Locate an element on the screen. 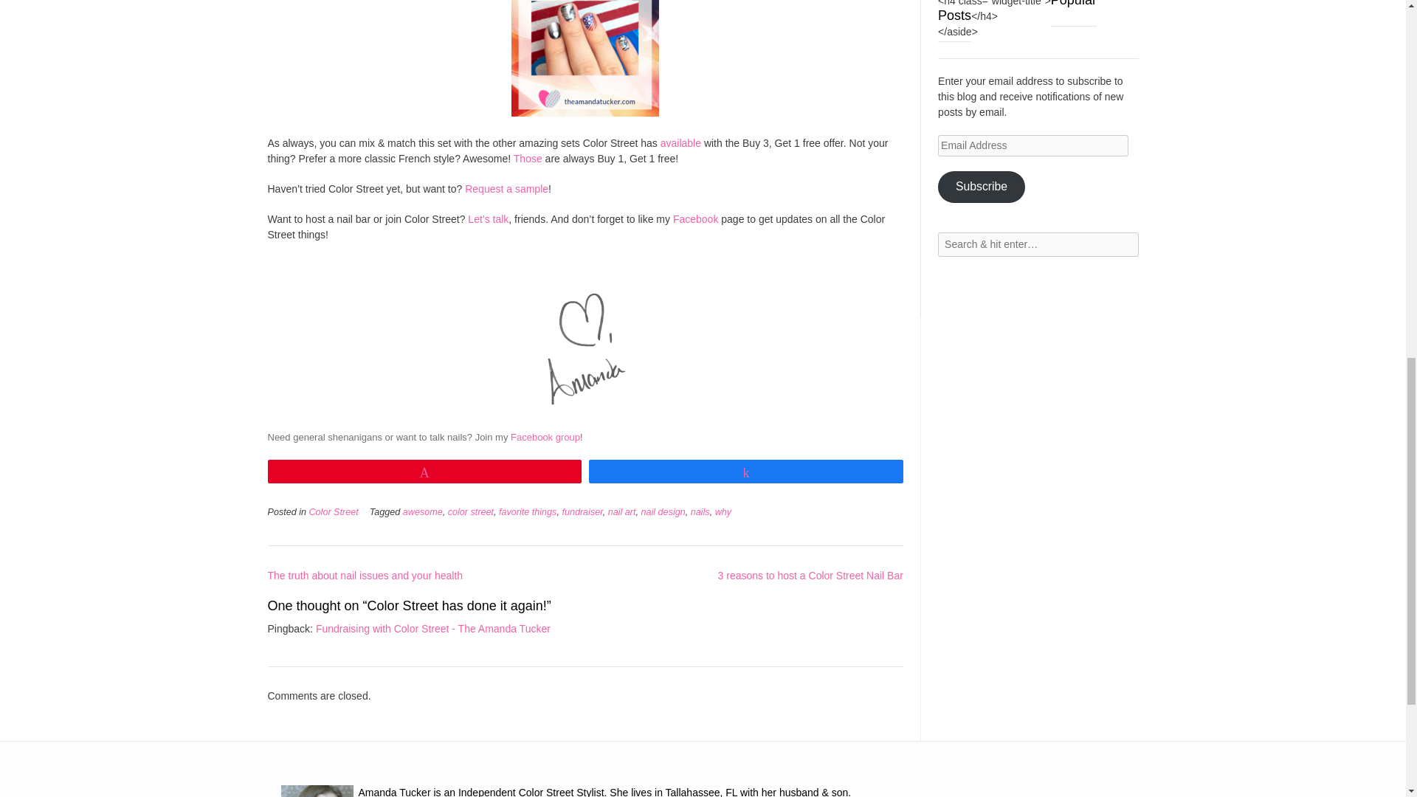  awesome is located at coordinates (422, 511).